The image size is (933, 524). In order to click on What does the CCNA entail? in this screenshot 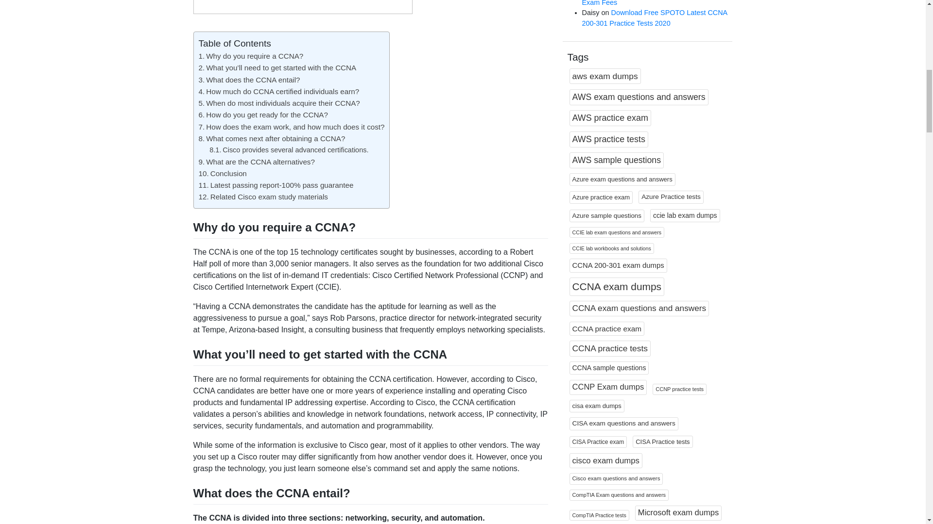, I will do `click(249, 80)`.